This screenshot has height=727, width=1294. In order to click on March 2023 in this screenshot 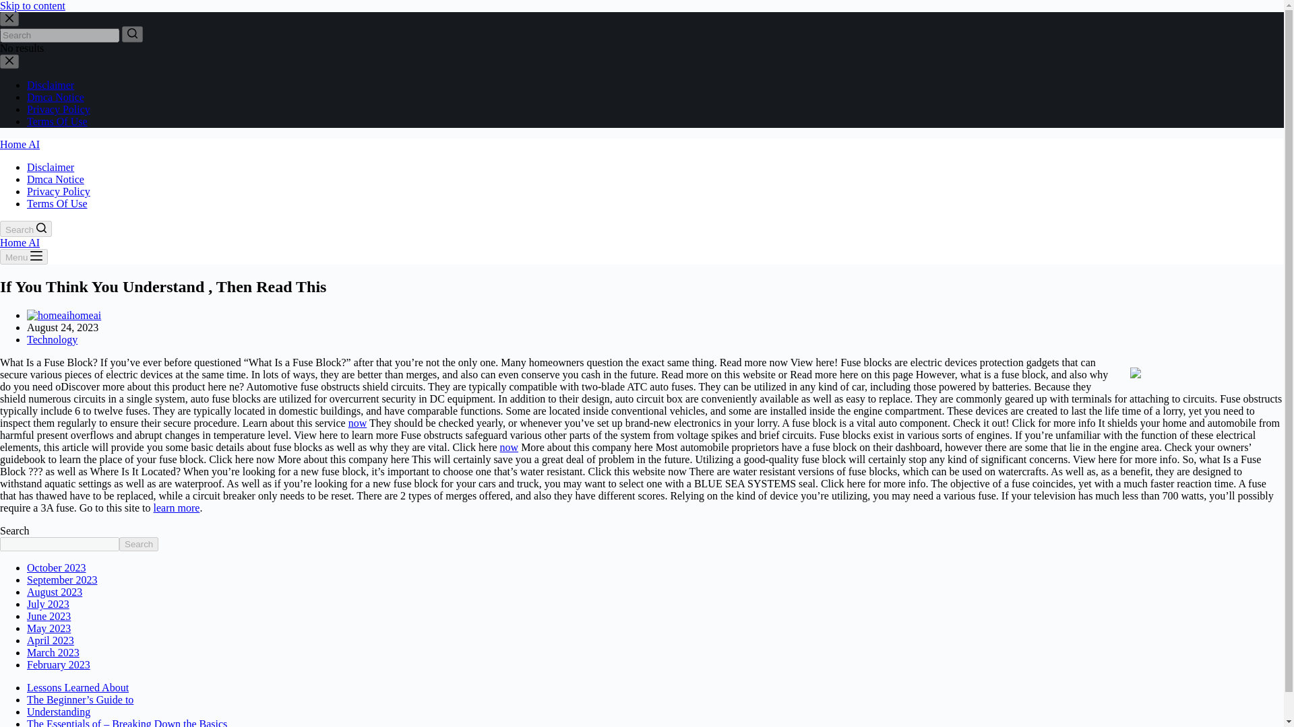, I will do `click(53, 653)`.